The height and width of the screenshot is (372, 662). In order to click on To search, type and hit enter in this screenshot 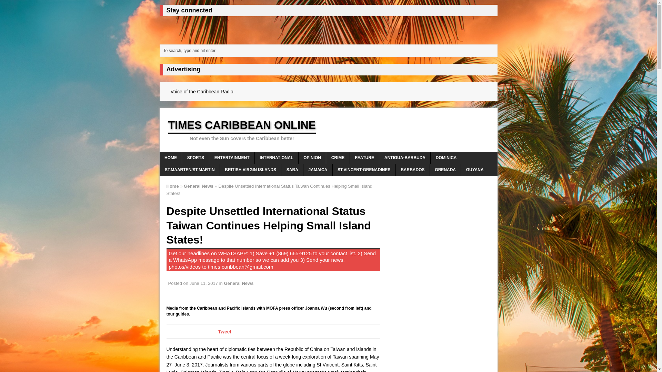, I will do `click(330, 50)`.